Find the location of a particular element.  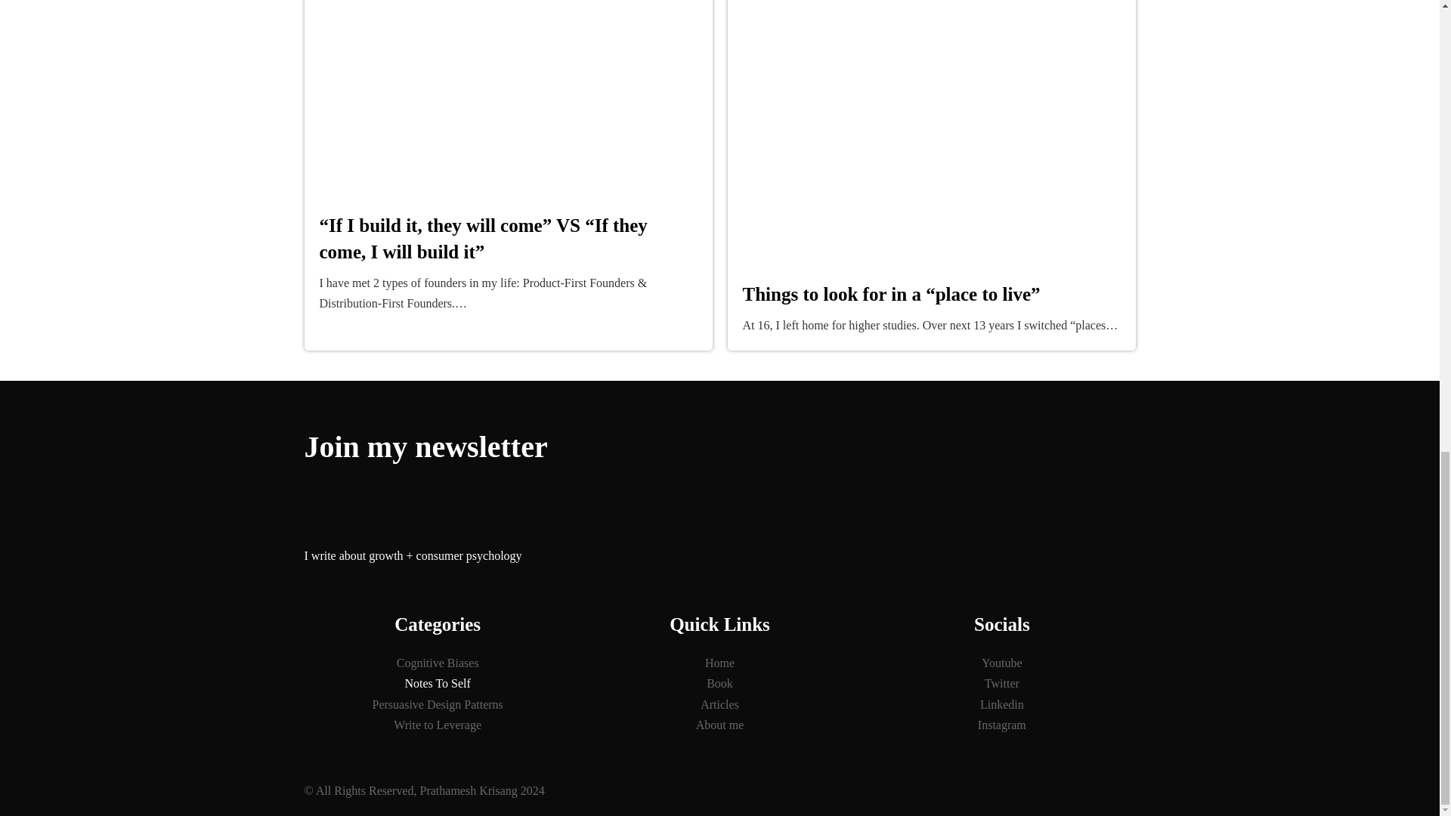

Write to Leverage is located at coordinates (437, 725).